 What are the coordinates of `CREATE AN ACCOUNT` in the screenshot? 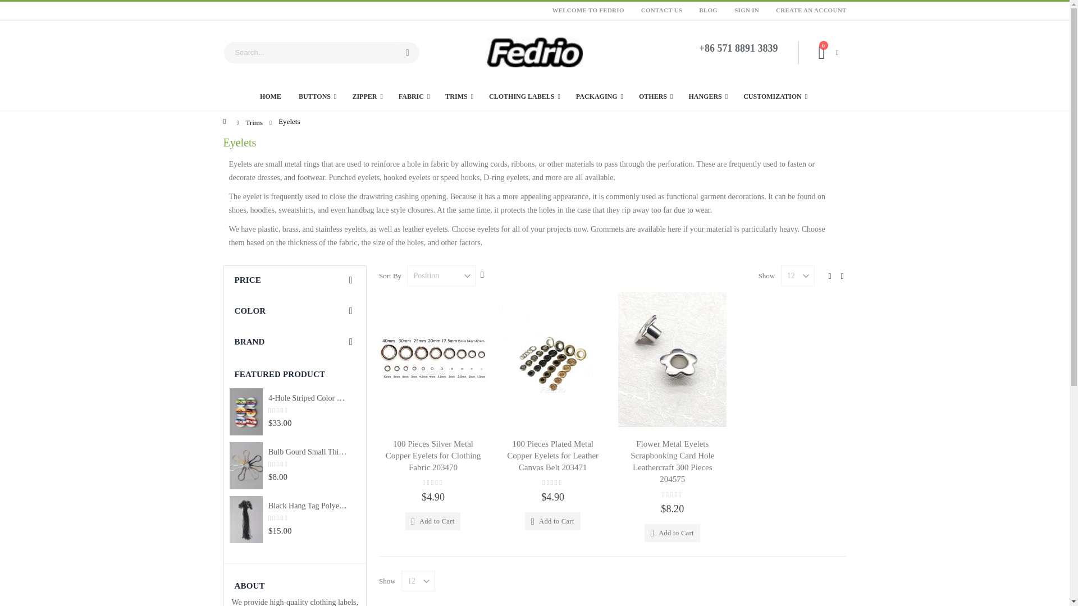 It's located at (807, 10).